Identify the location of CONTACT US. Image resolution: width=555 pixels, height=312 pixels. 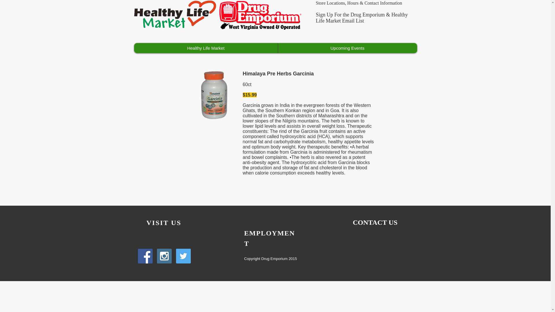
(375, 222).